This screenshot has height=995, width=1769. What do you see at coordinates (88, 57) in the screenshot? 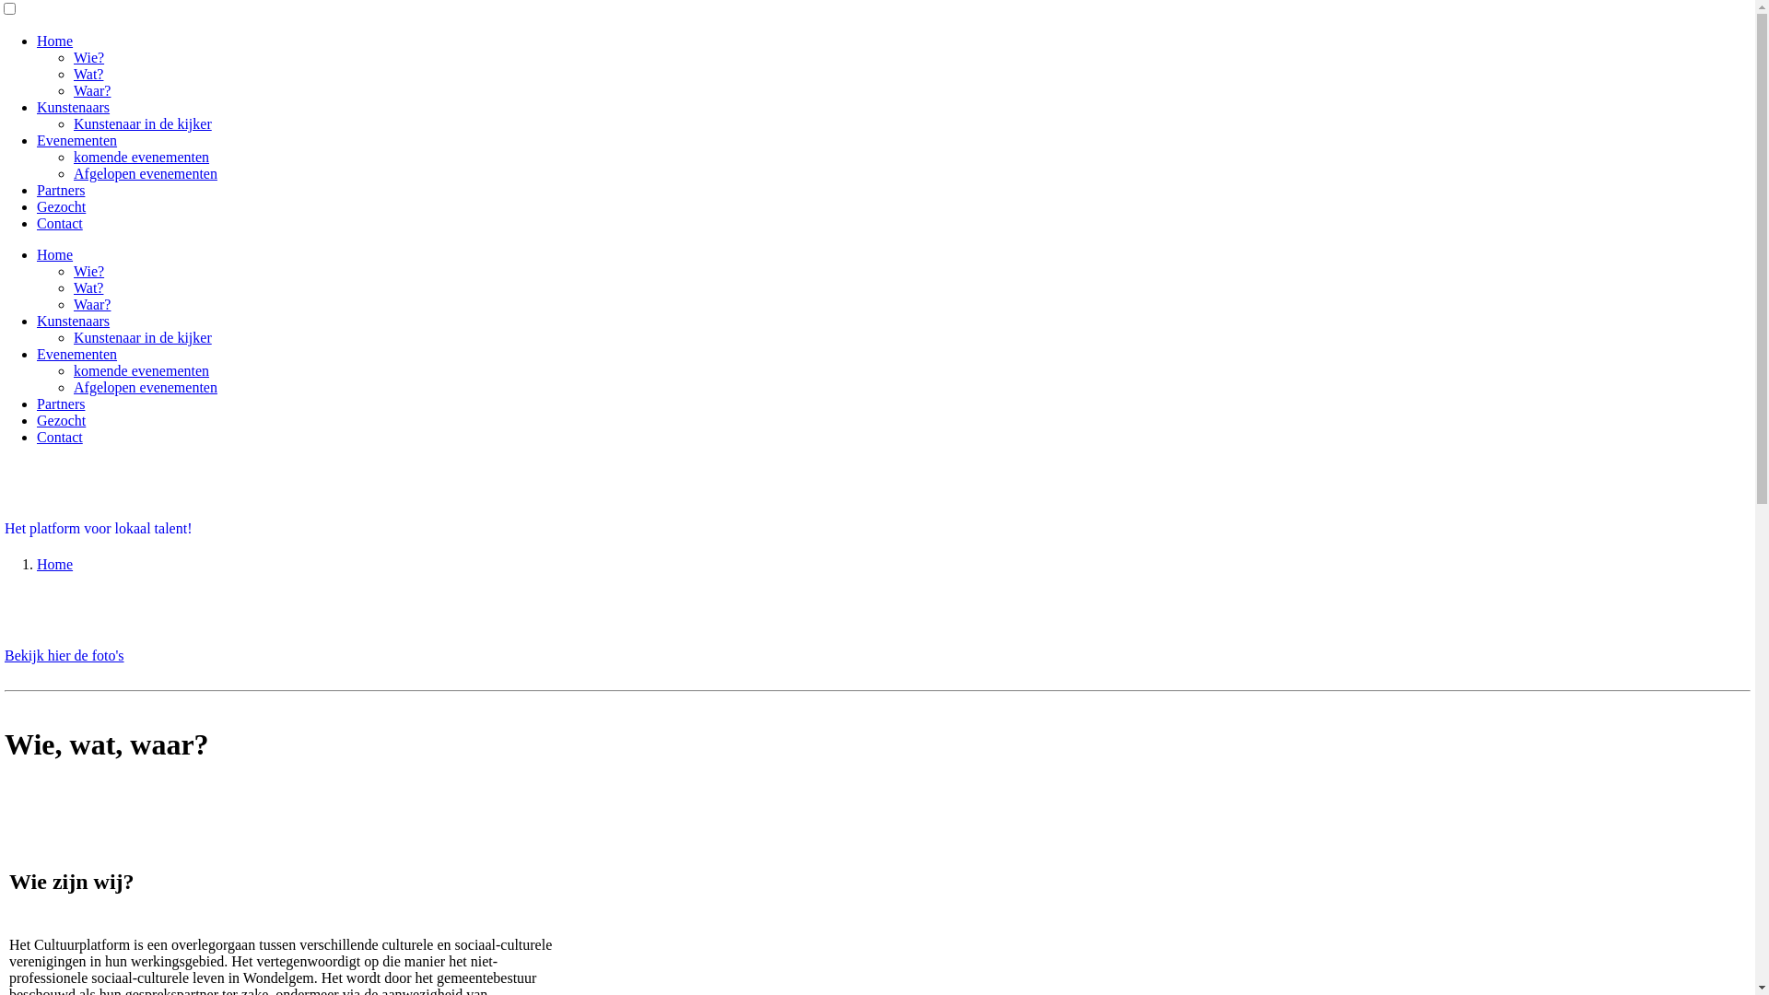
I see `Wie?` at bounding box center [88, 57].